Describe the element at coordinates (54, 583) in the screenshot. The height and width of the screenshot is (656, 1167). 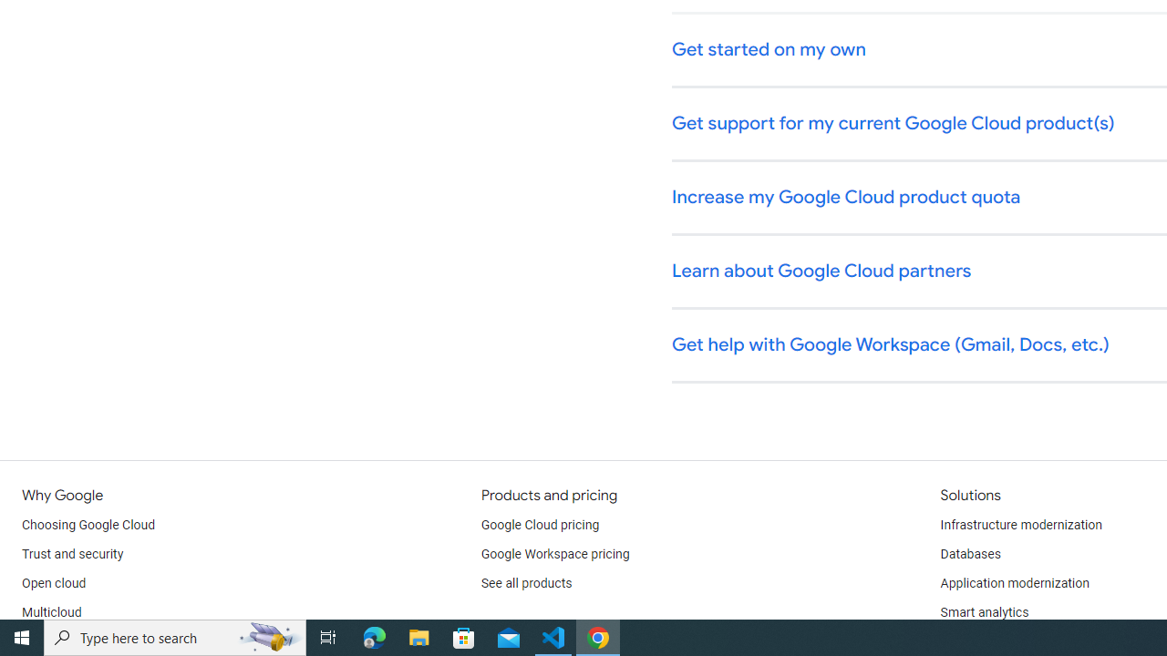
I see `Open cloud` at that location.